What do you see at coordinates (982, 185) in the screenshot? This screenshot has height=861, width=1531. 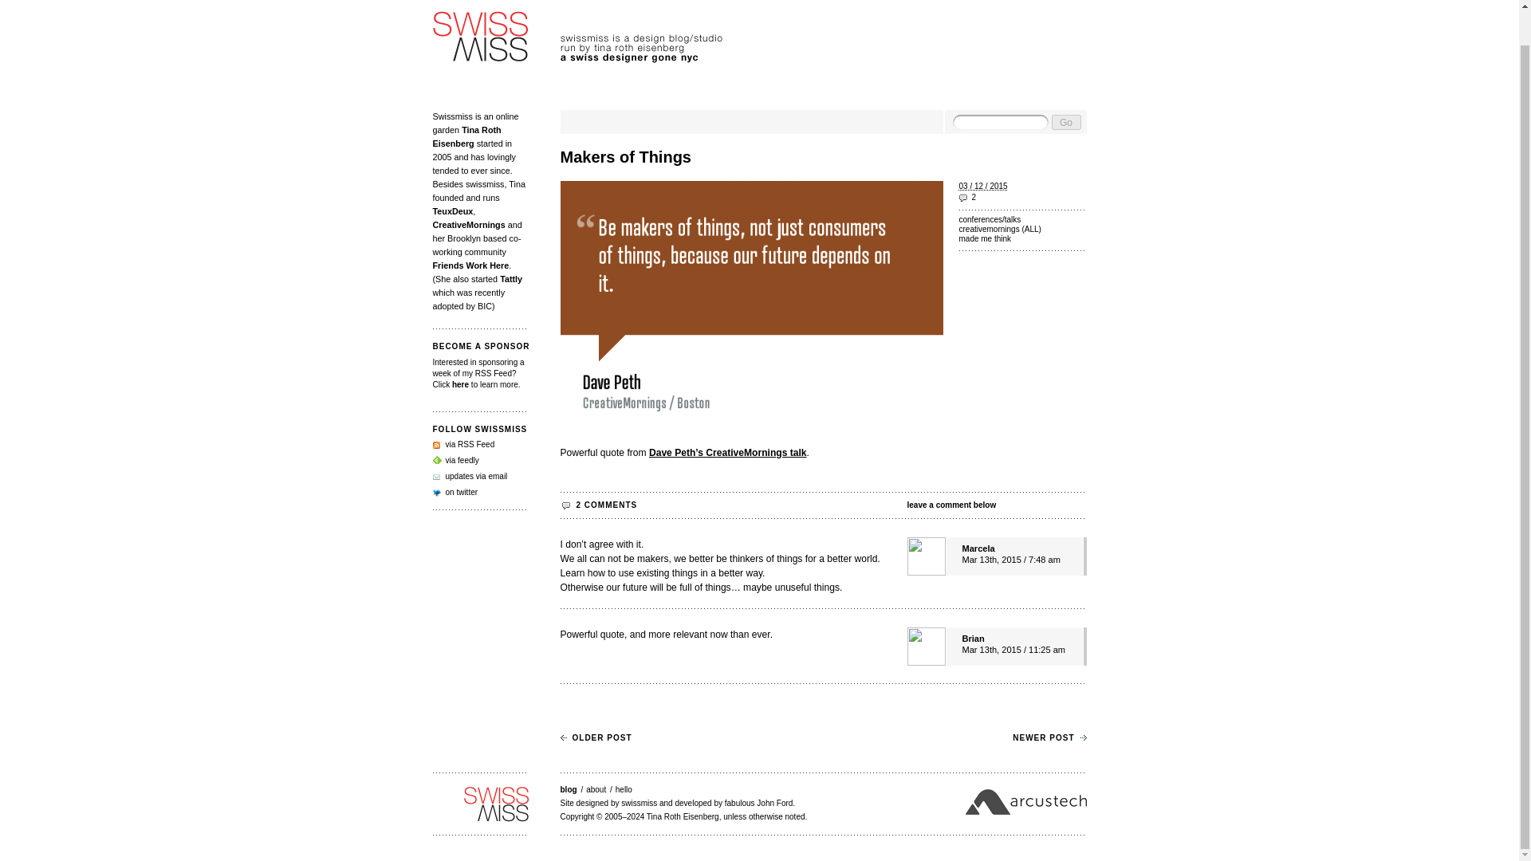 I see `2015-03-12T22:24:53-0400` at bounding box center [982, 185].